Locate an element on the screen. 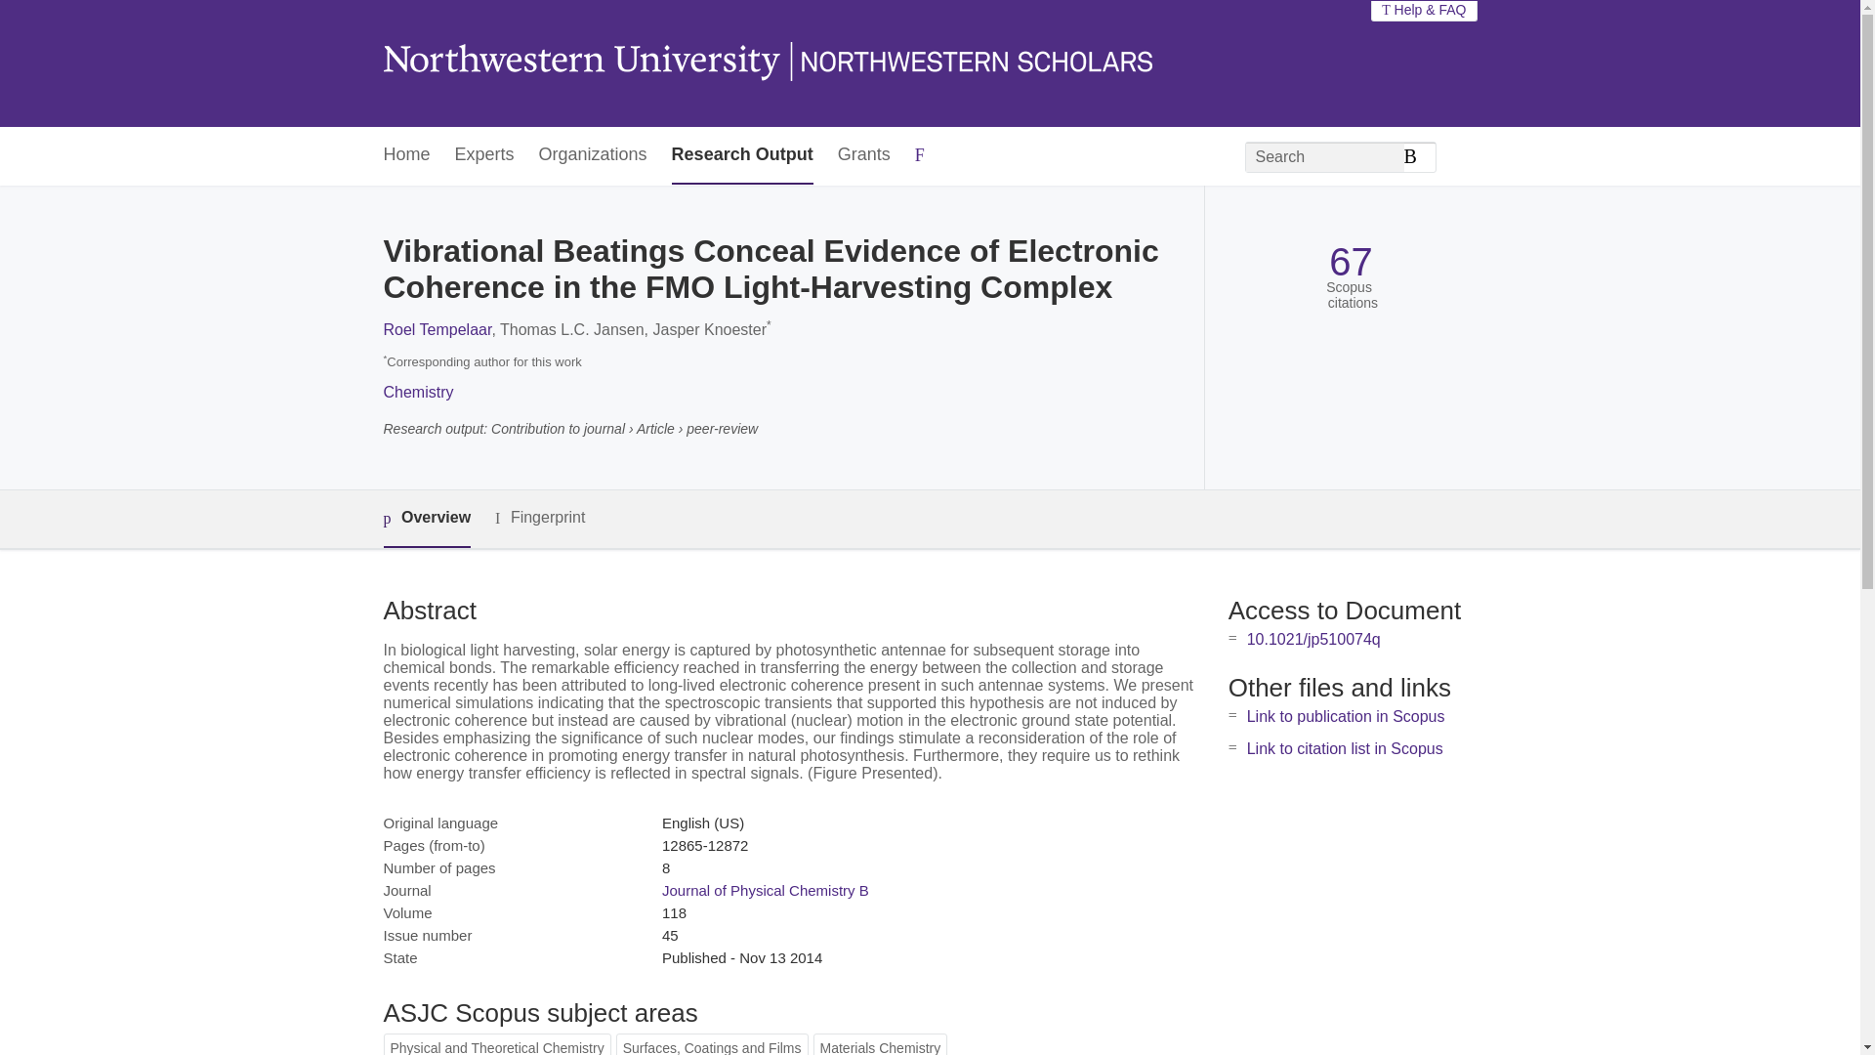 Image resolution: width=1875 pixels, height=1055 pixels. Experts is located at coordinates (484, 155).